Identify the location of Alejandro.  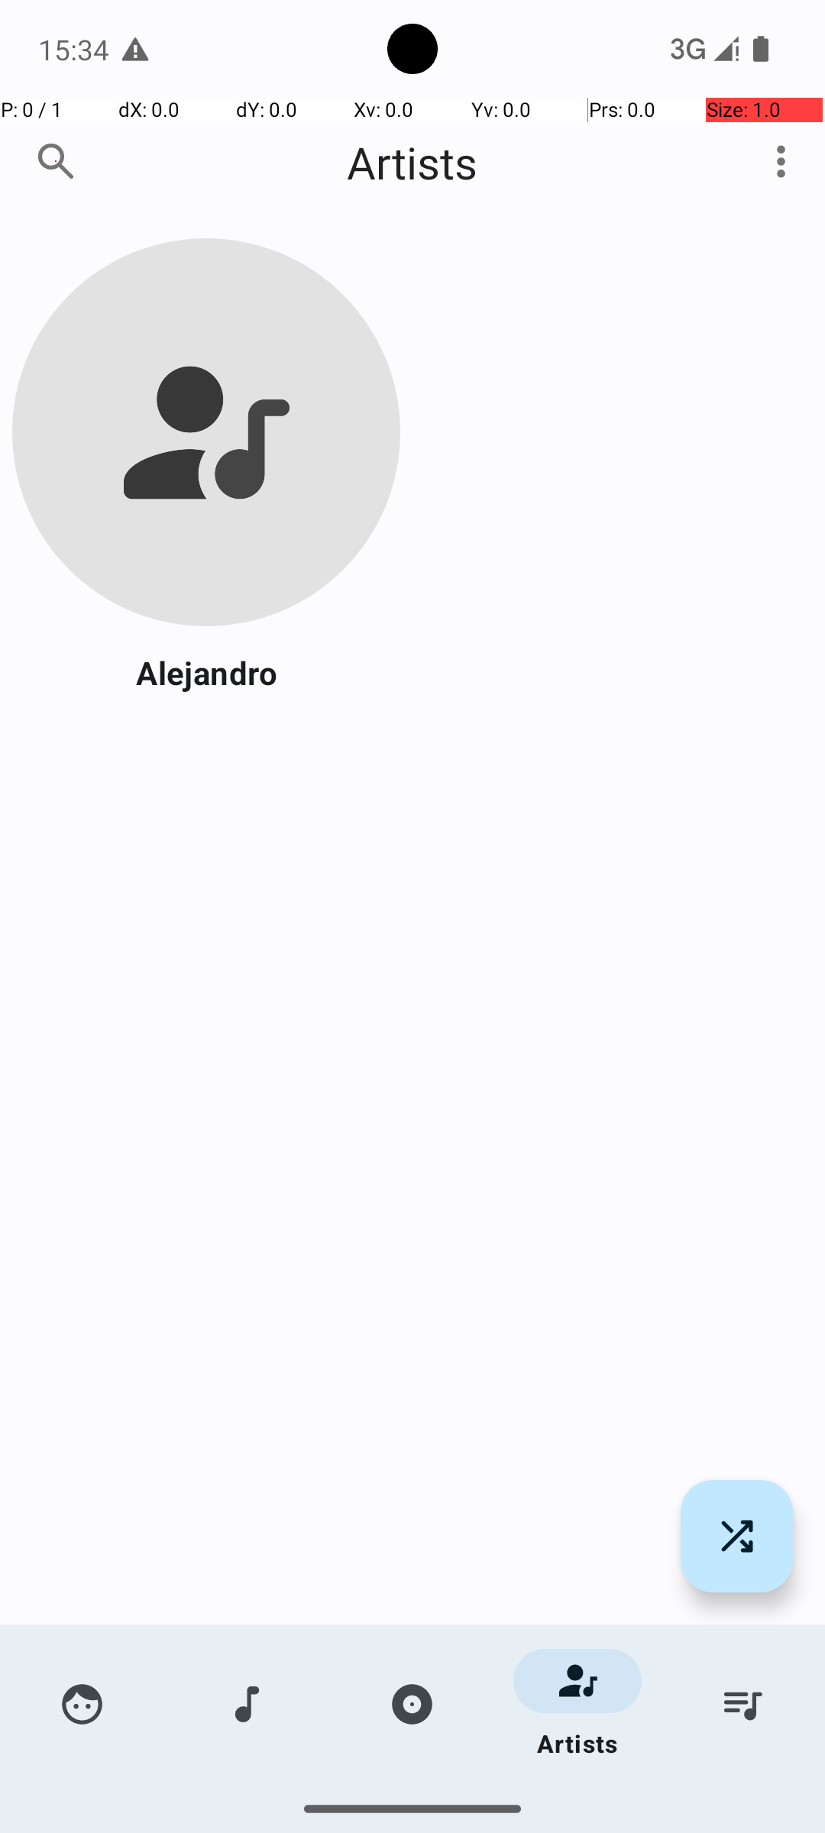
(206, 672).